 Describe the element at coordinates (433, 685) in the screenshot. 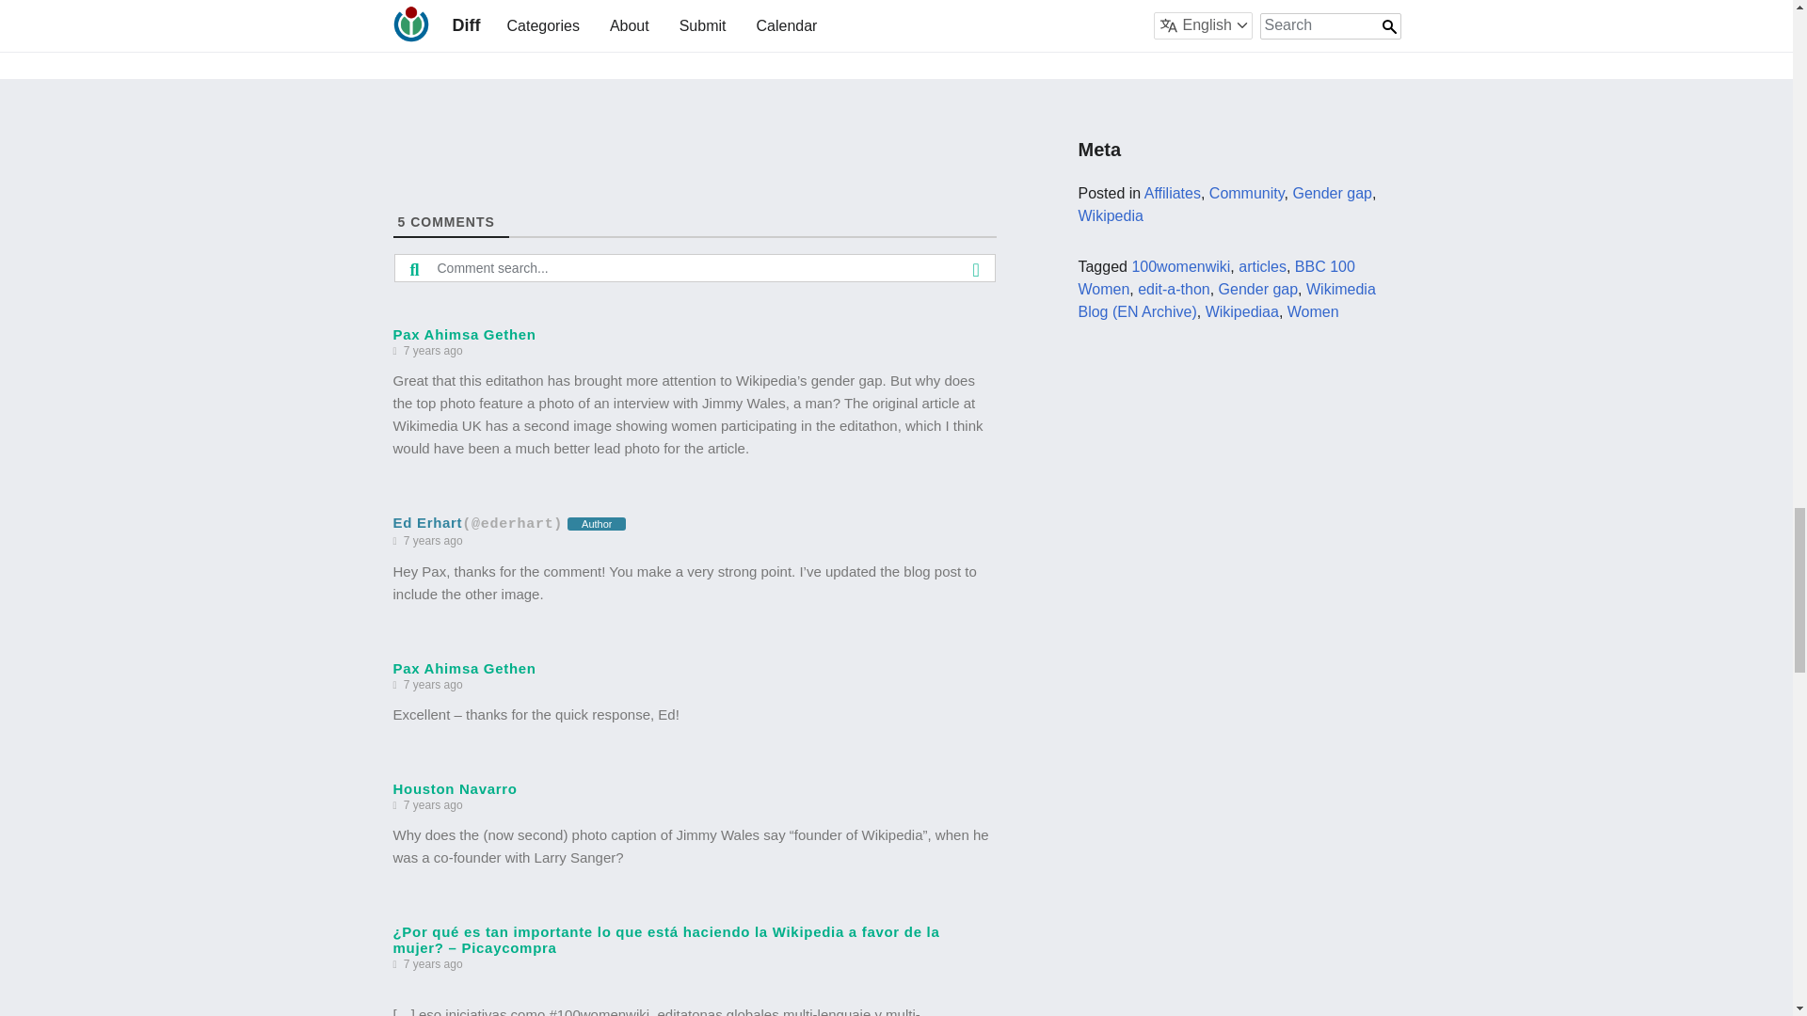

I see `6 January 2017 17:26` at that location.